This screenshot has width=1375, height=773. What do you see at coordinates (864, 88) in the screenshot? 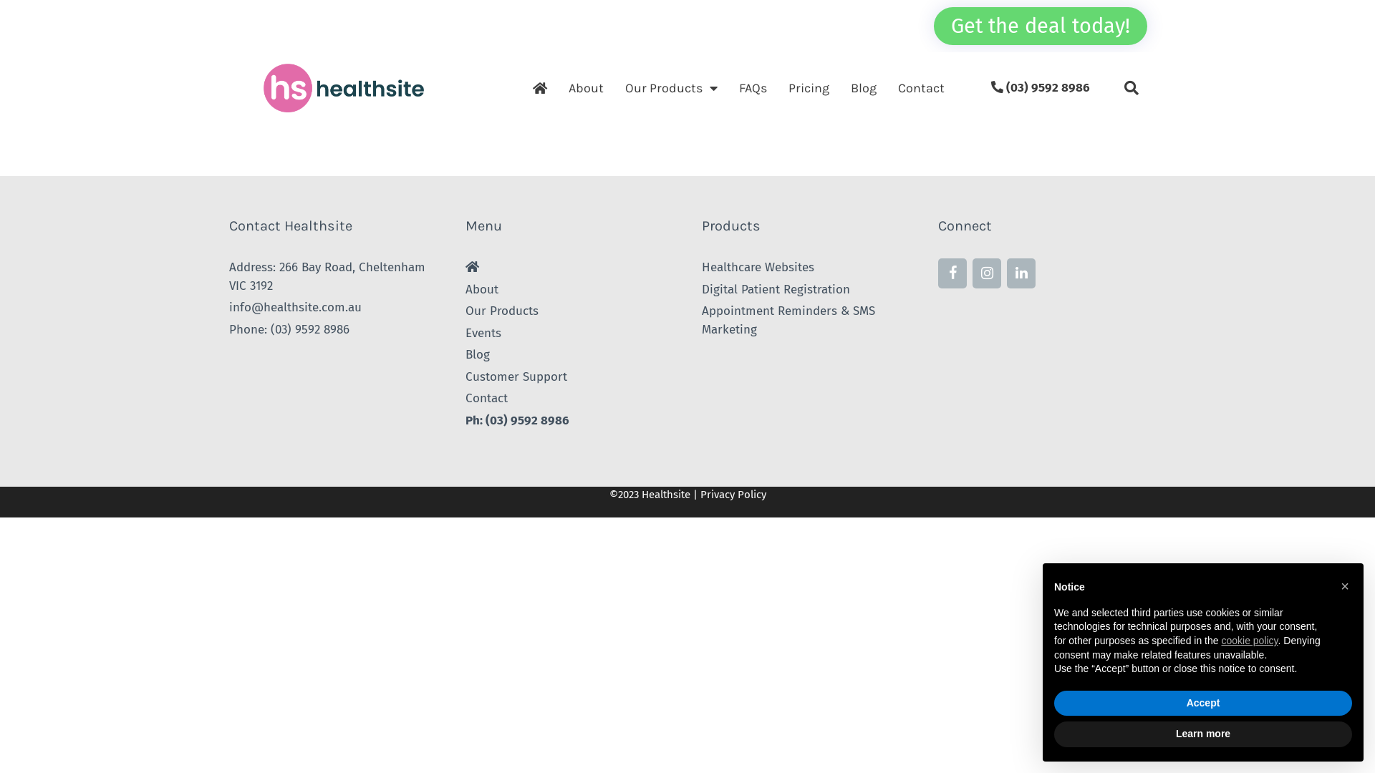
I see `Blog` at bounding box center [864, 88].